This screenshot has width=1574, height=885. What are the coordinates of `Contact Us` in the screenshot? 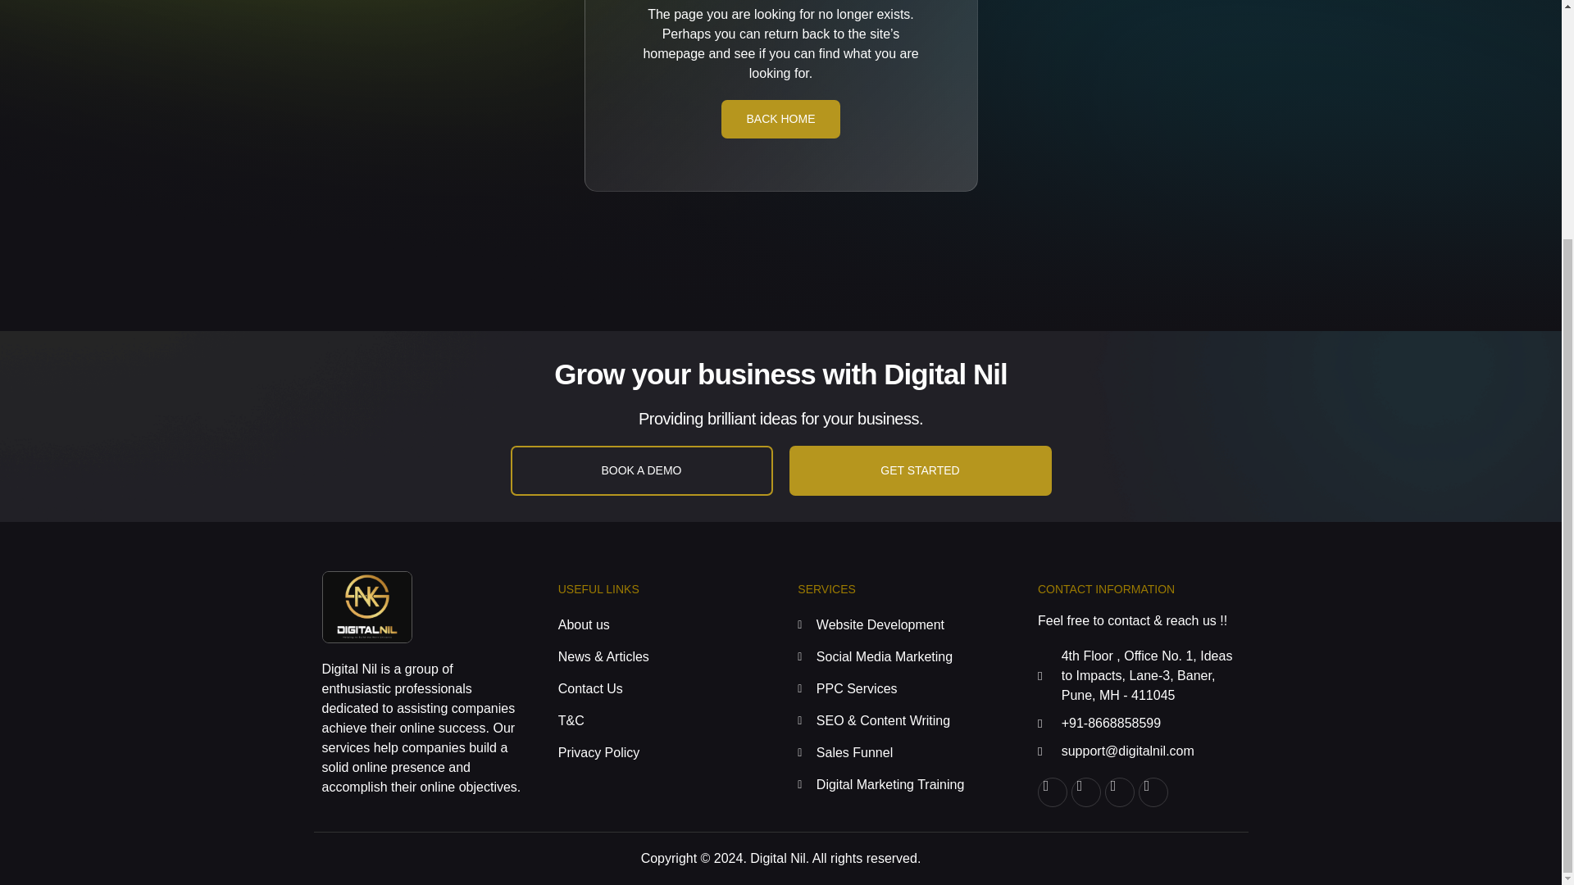 It's located at (656, 689).